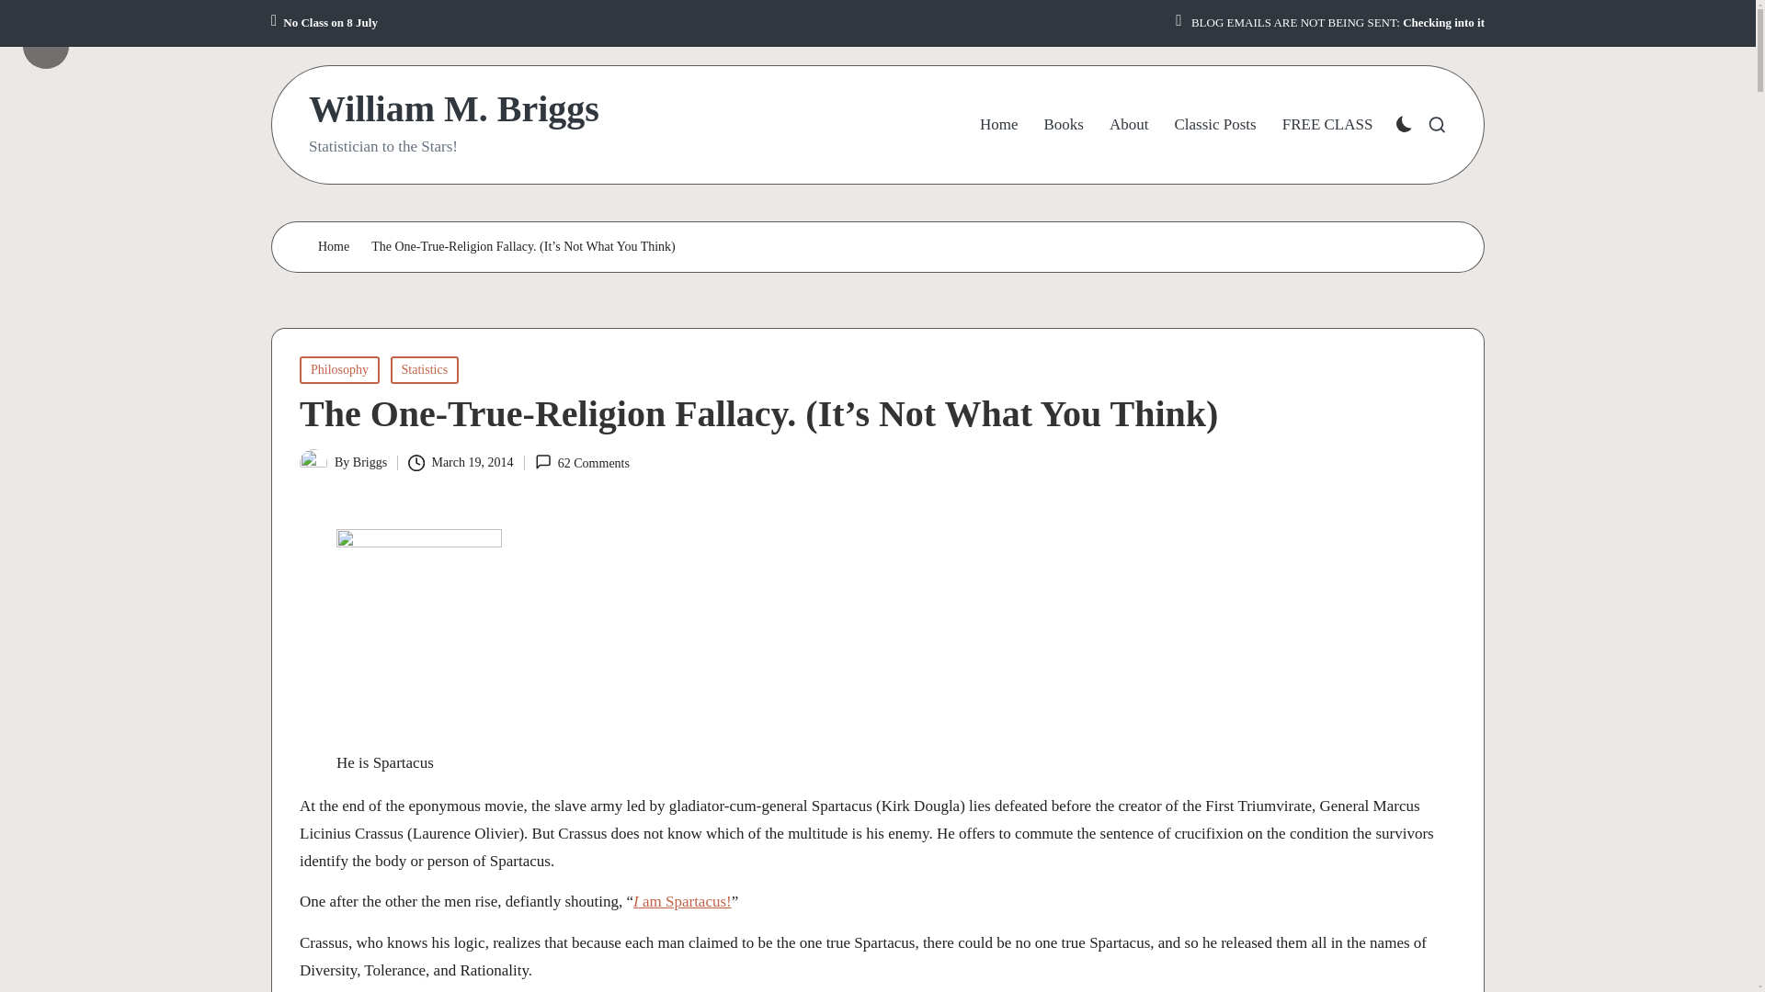  What do you see at coordinates (1213, 125) in the screenshot?
I see `Classic Posts` at bounding box center [1213, 125].